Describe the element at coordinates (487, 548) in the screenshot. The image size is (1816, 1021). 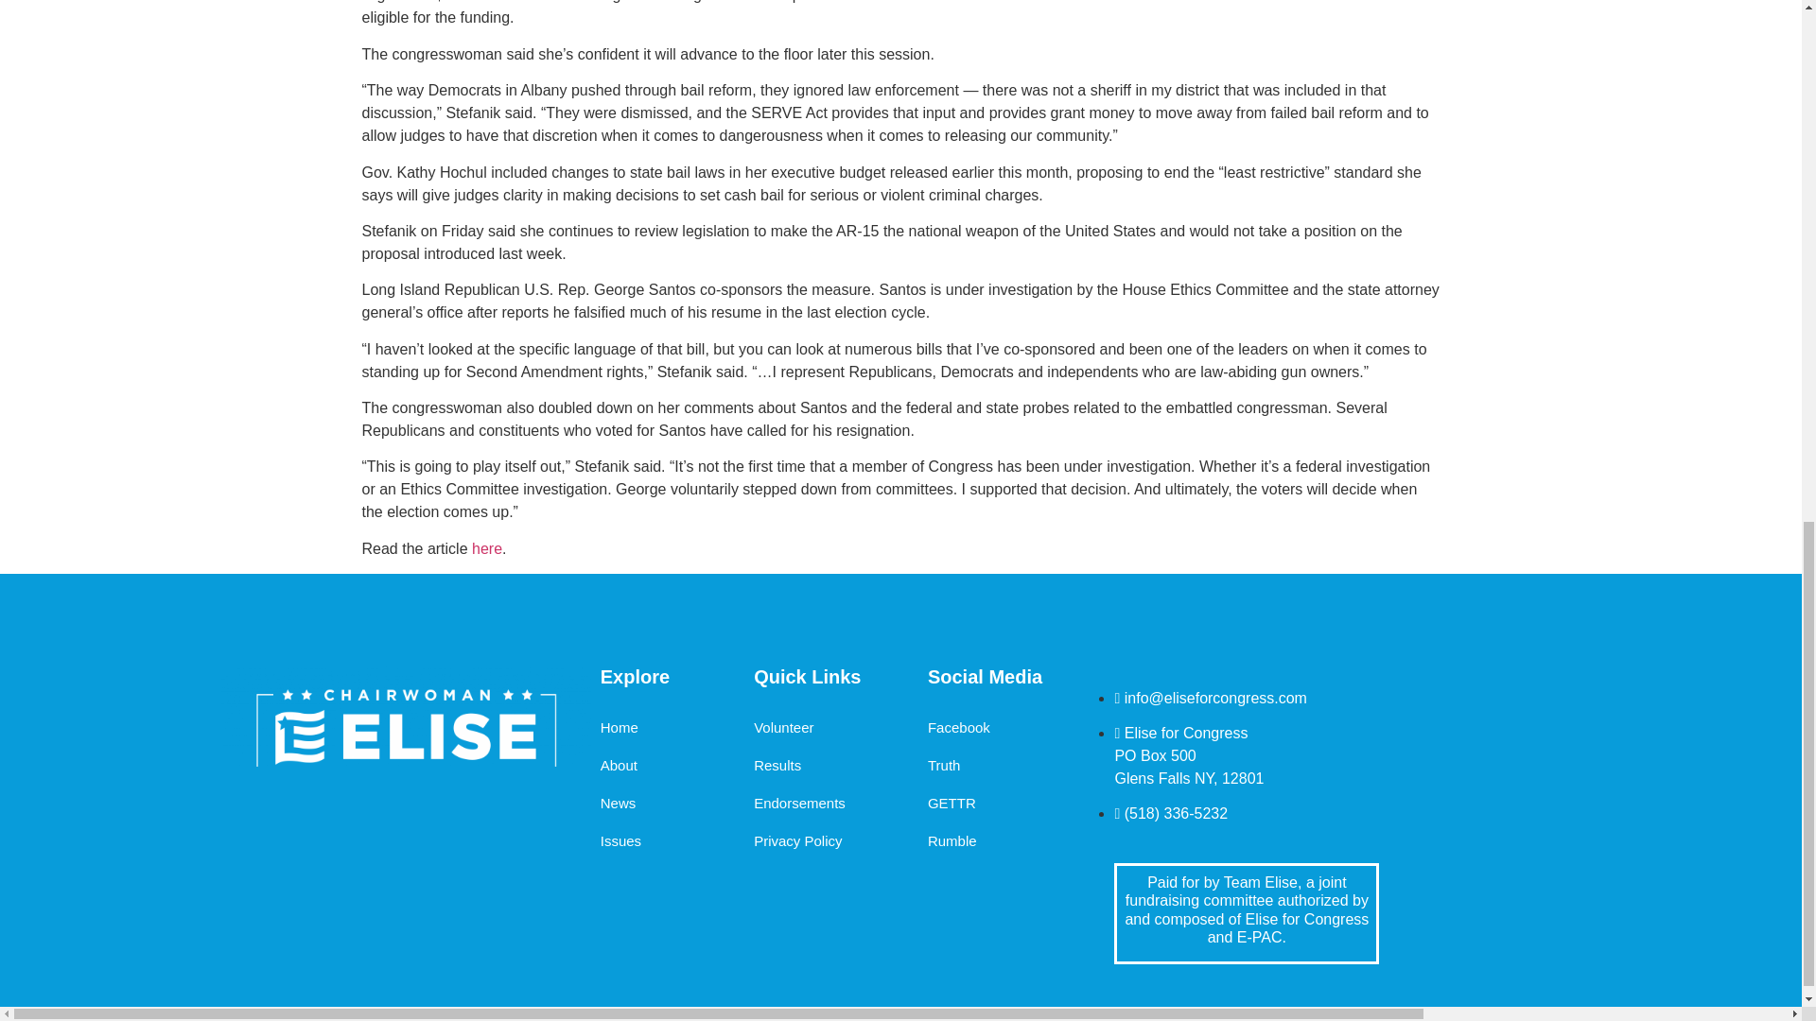
I see `here` at that location.